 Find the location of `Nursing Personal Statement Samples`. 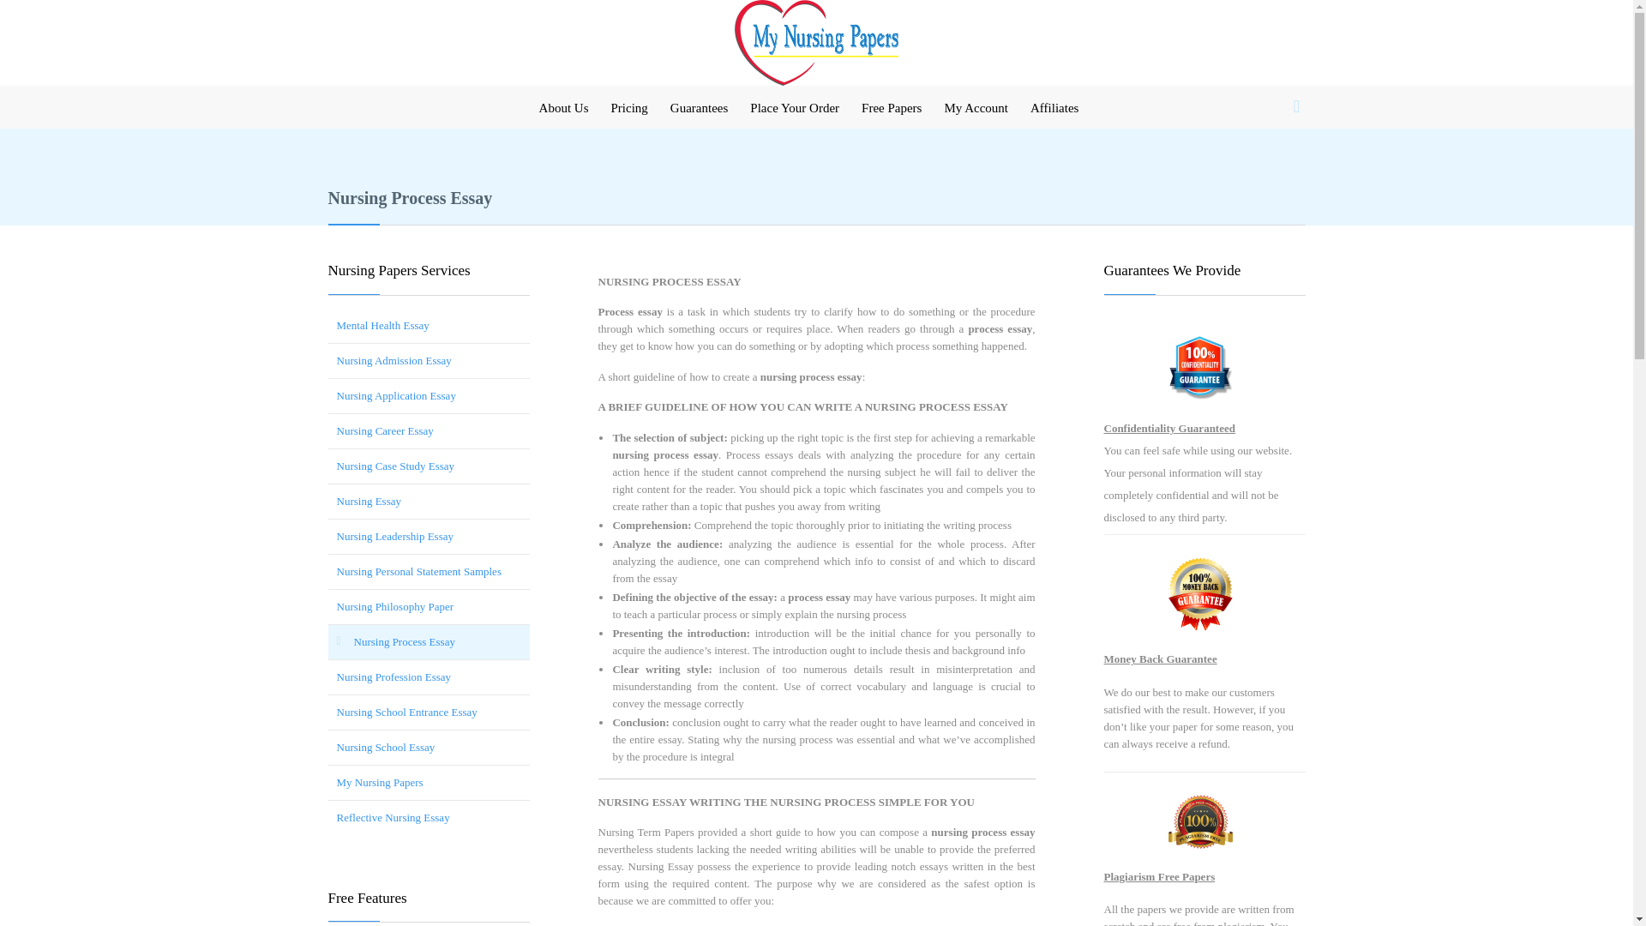

Nursing Personal Statement Samples is located at coordinates (428, 570).